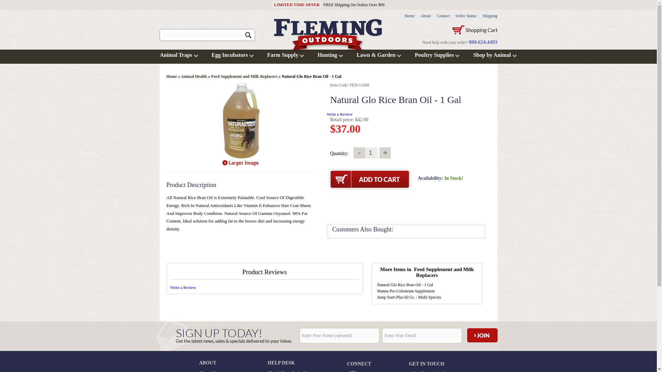 The height and width of the screenshot is (372, 662). What do you see at coordinates (425, 15) in the screenshot?
I see `About` at bounding box center [425, 15].